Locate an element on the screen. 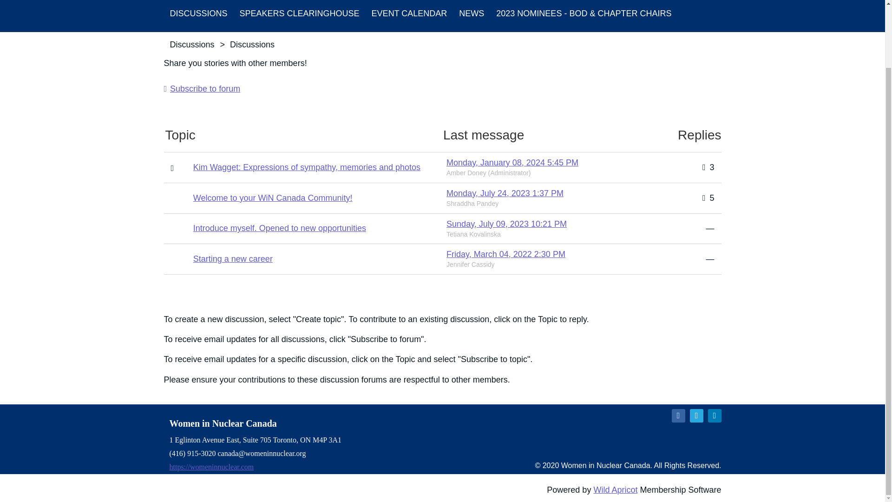 This screenshot has width=892, height=502. Twitter is located at coordinates (696, 416).